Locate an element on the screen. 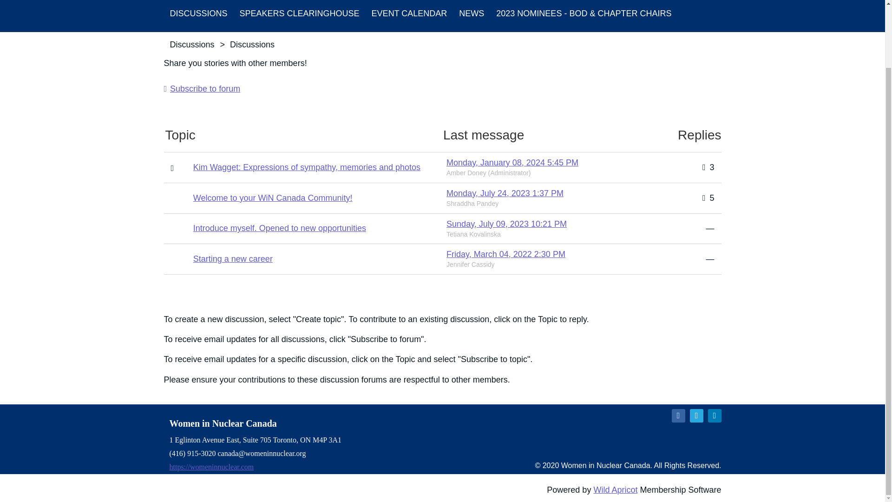 This screenshot has width=892, height=502. Twitter is located at coordinates (696, 416).